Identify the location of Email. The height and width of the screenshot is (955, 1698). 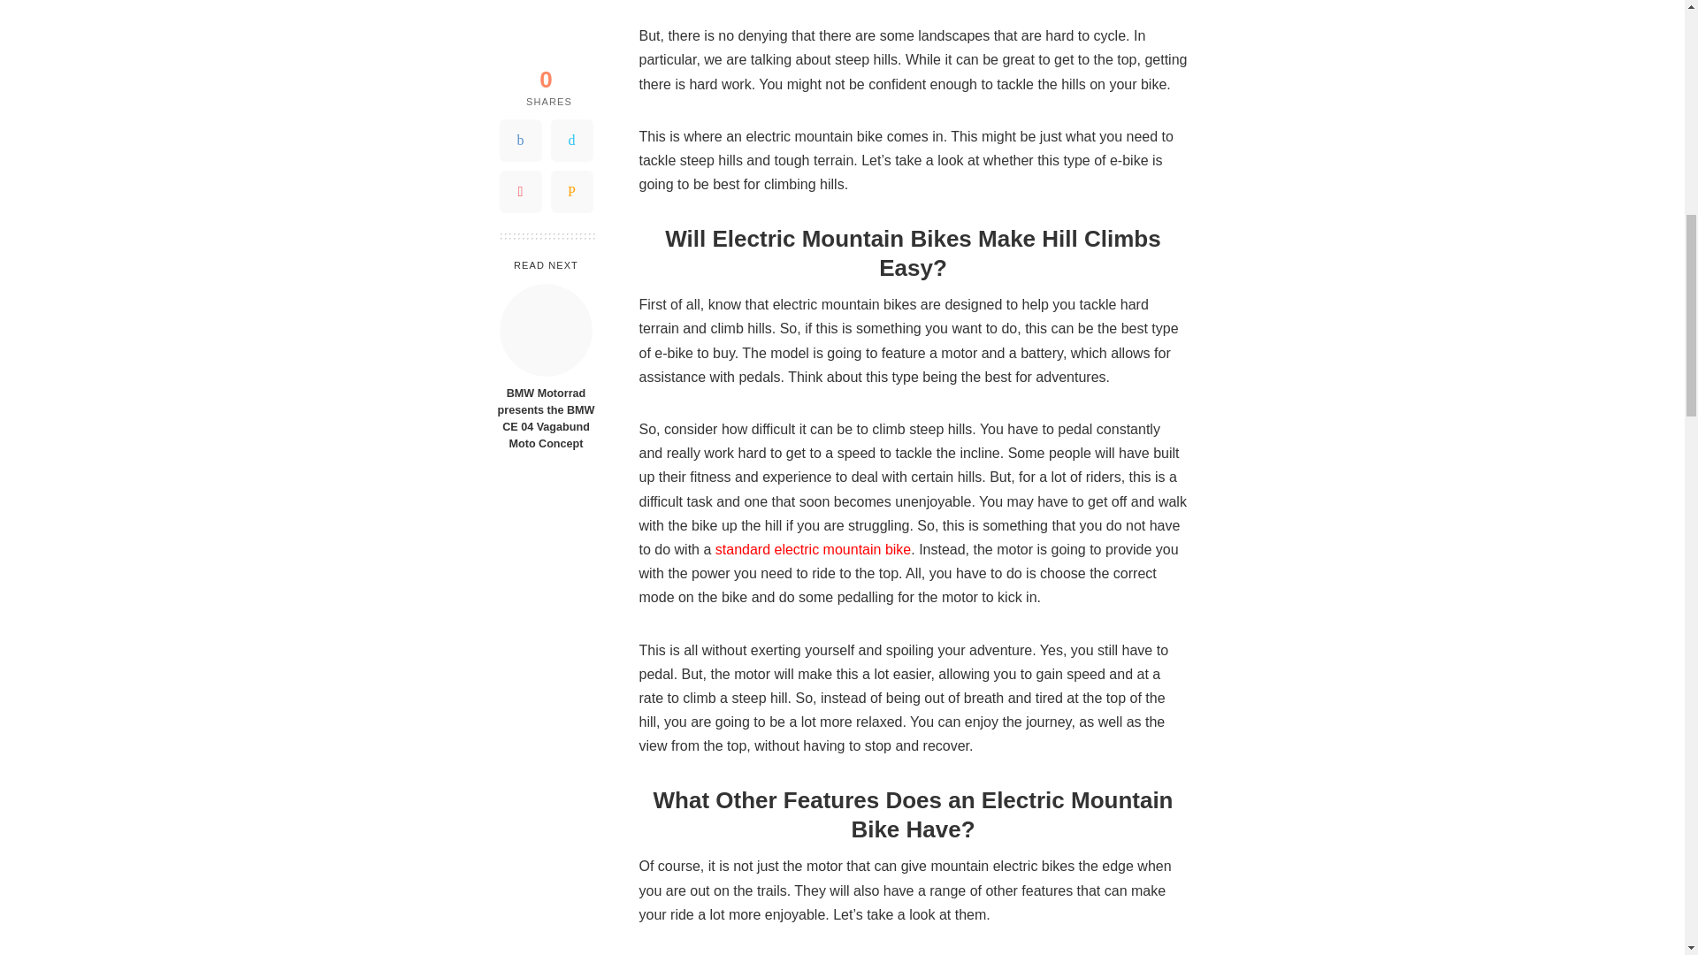
(571, 50).